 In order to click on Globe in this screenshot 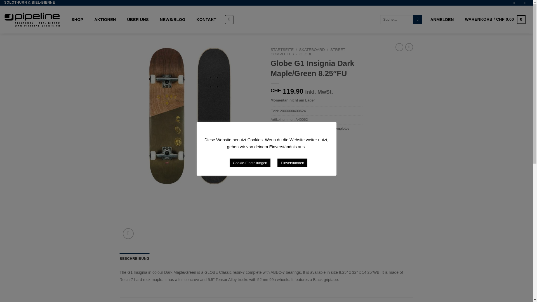, I will do `click(295, 137)`.